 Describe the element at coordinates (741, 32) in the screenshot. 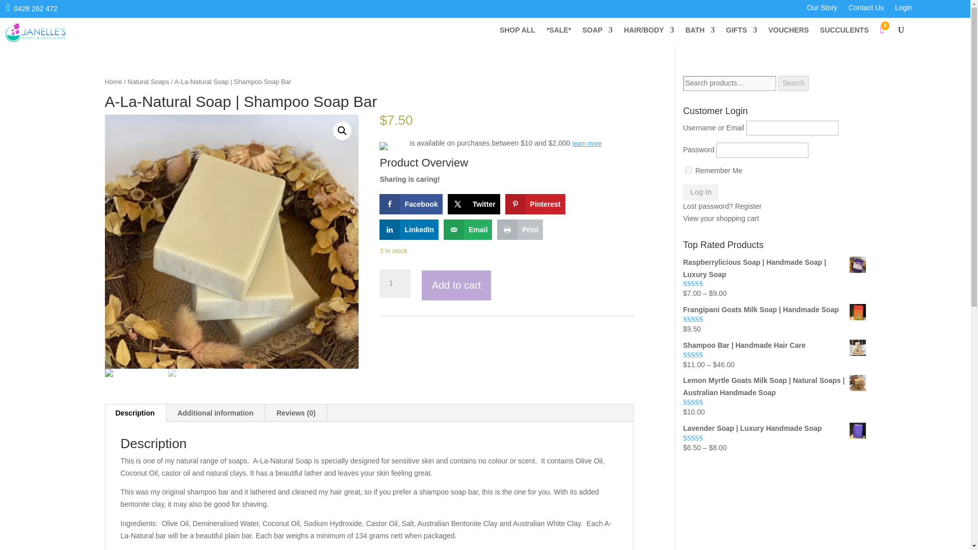

I see `GIFTS` at that location.